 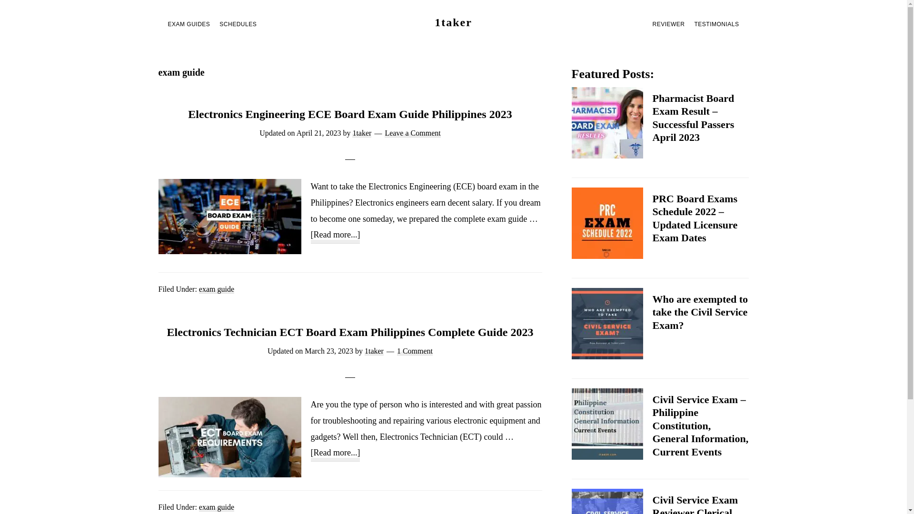 I want to click on 1 Comment, so click(x=415, y=351).